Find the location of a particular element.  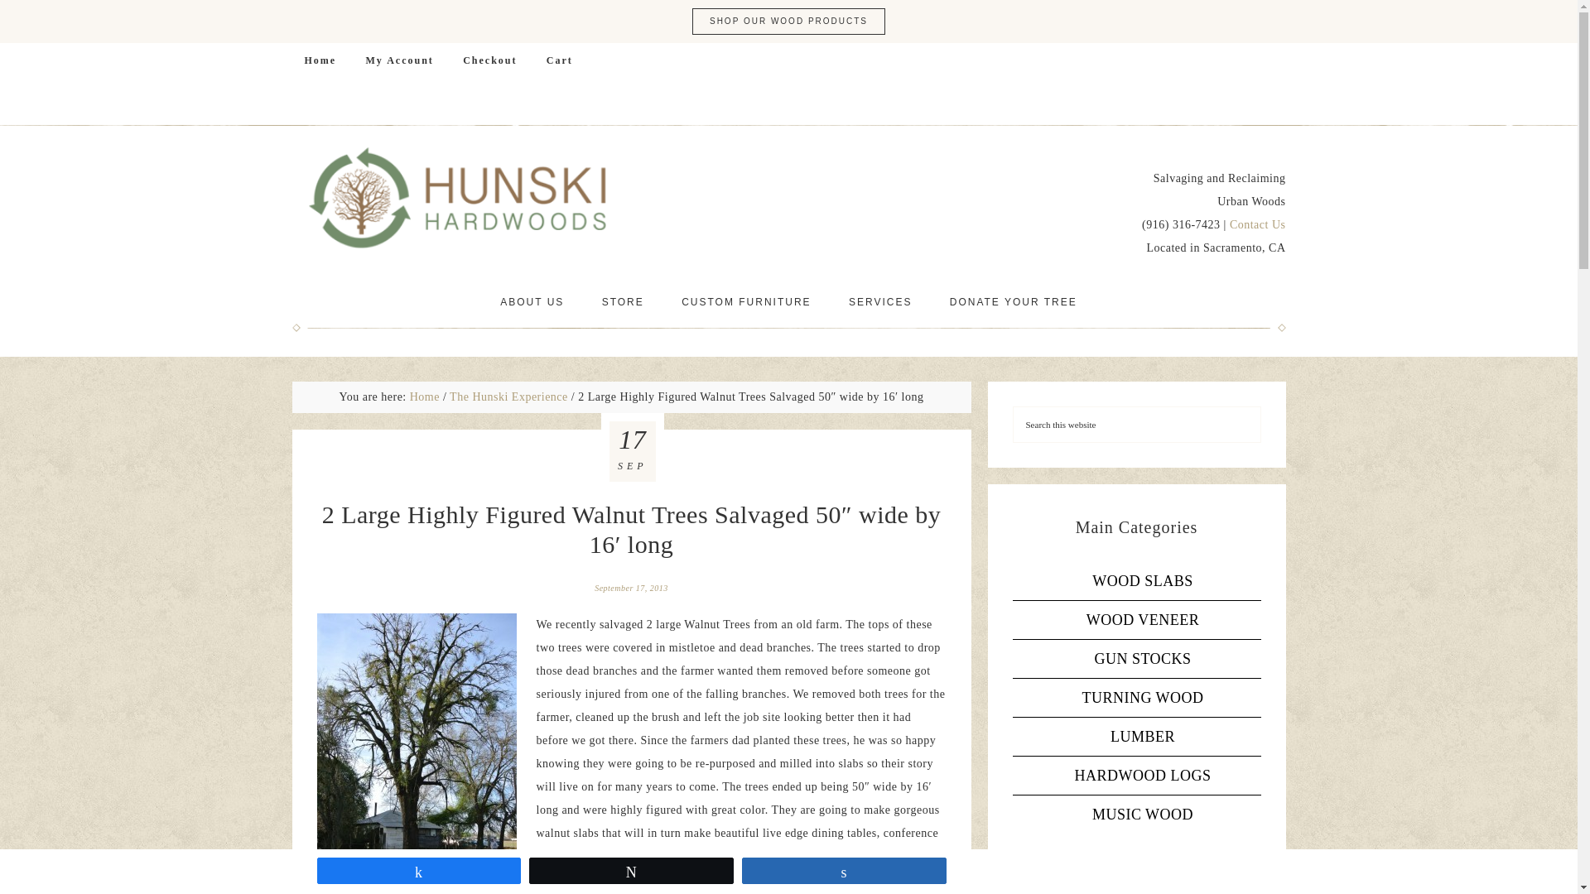

custom tables and more is located at coordinates (745, 301).